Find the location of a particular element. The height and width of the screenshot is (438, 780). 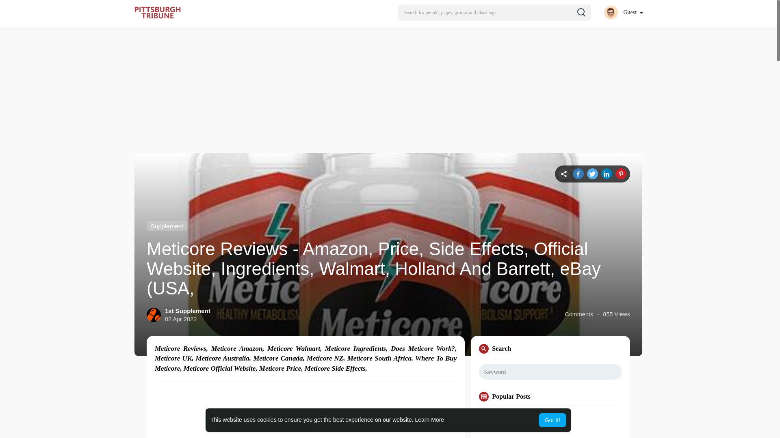

Guest is located at coordinates (623, 12).